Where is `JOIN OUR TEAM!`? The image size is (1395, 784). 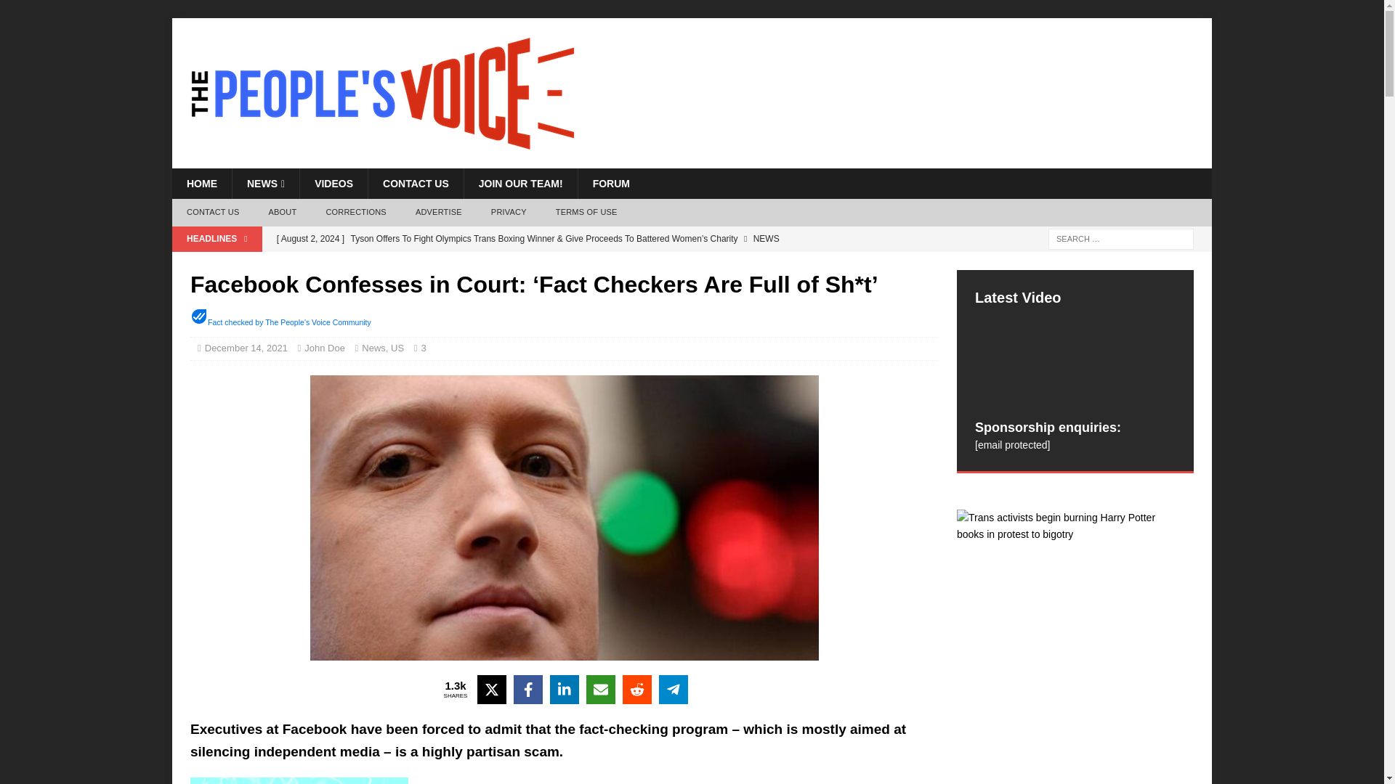 JOIN OUR TEAM! is located at coordinates (520, 184).